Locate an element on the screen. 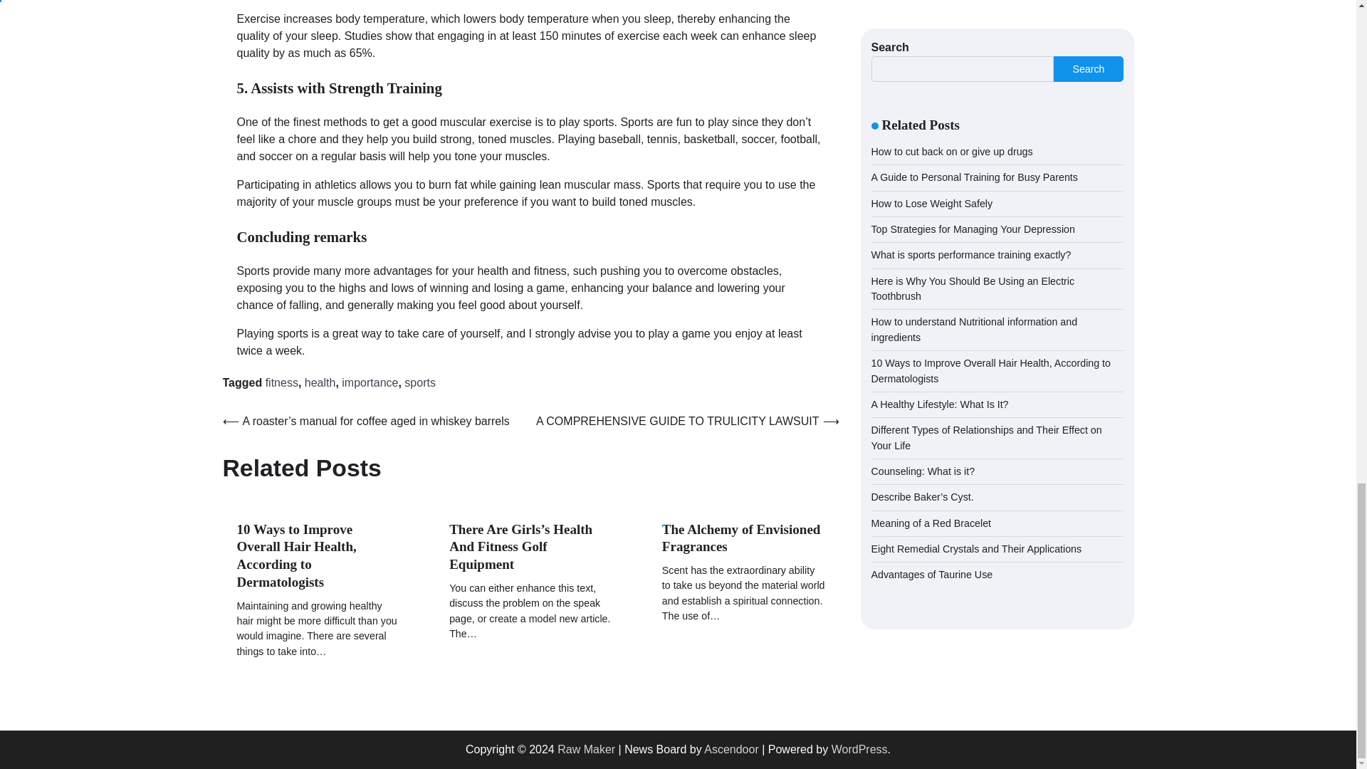 Image resolution: width=1367 pixels, height=769 pixels. Ascendoor is located at coordinates (730, 749).